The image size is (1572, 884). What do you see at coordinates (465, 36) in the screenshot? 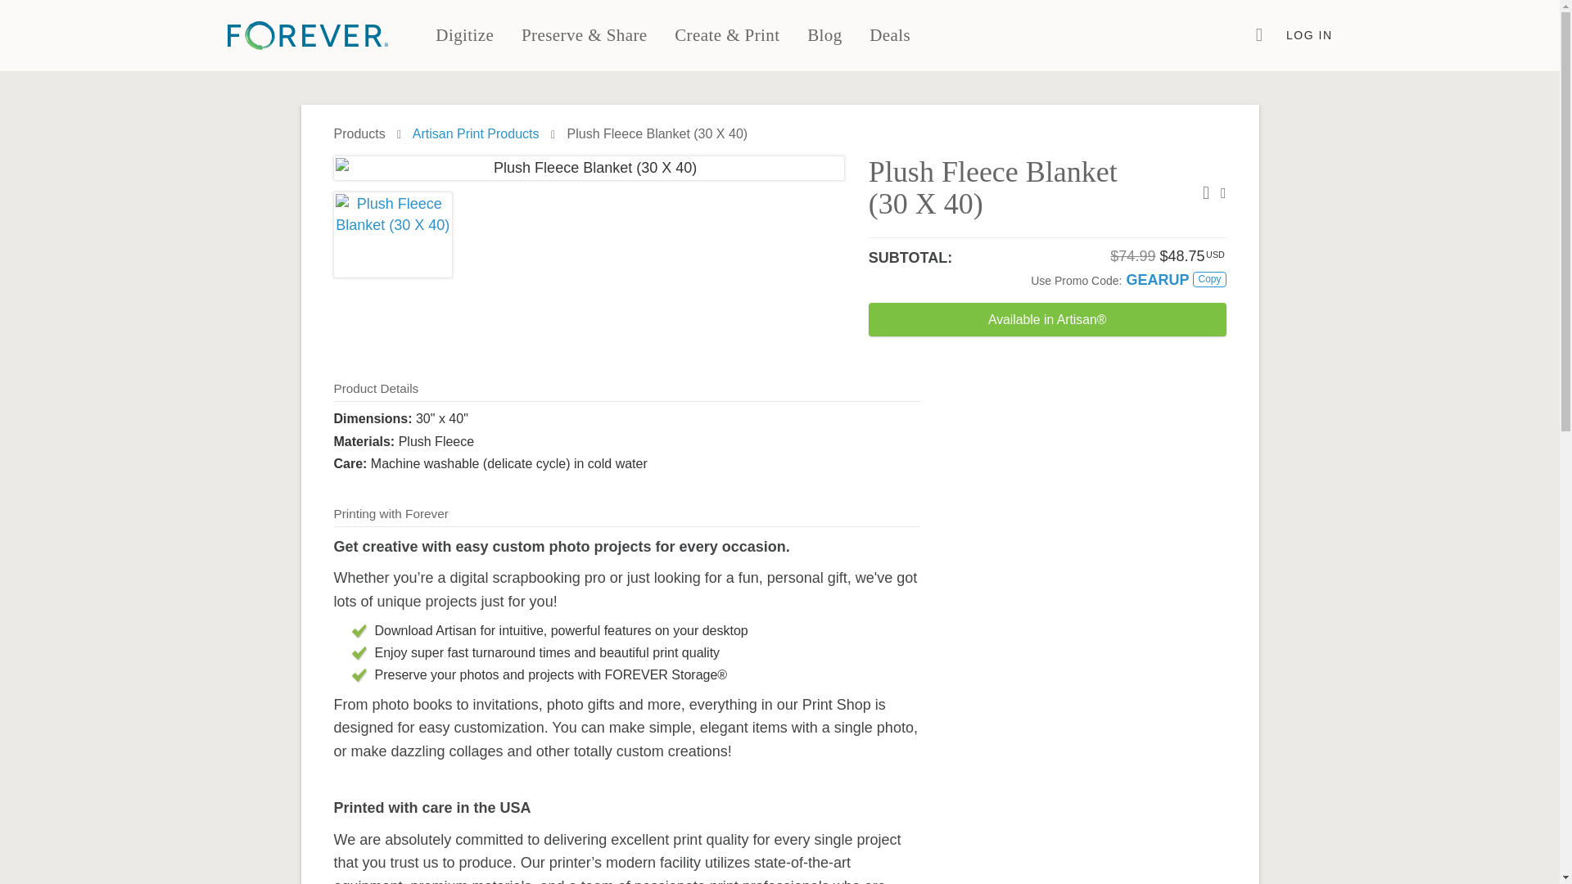
I see `Digitize` at bounding box center [465, 36].